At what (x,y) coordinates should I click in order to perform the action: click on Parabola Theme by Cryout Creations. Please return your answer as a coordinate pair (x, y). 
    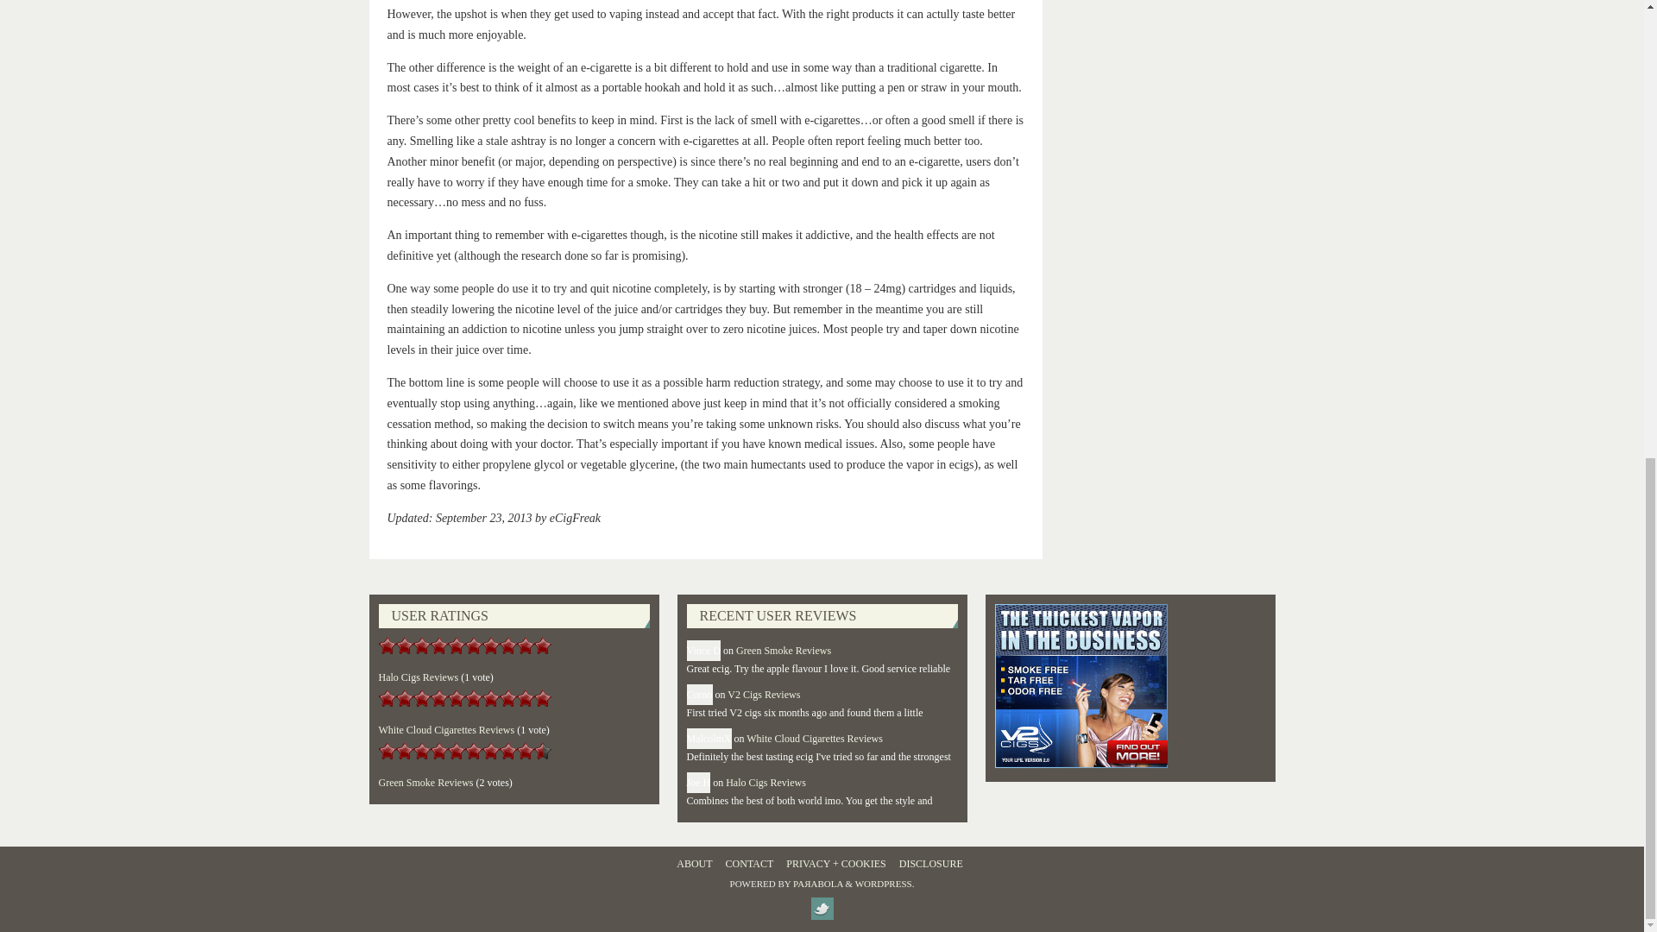
    Looking at the image, I should click on (818, 884).